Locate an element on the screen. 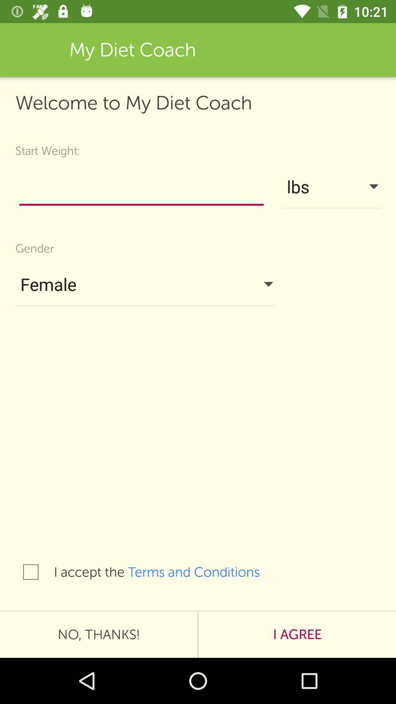 The image size is (396, 704). turn on the icon to the left of the i accept the is located at coordinates (31, 572).